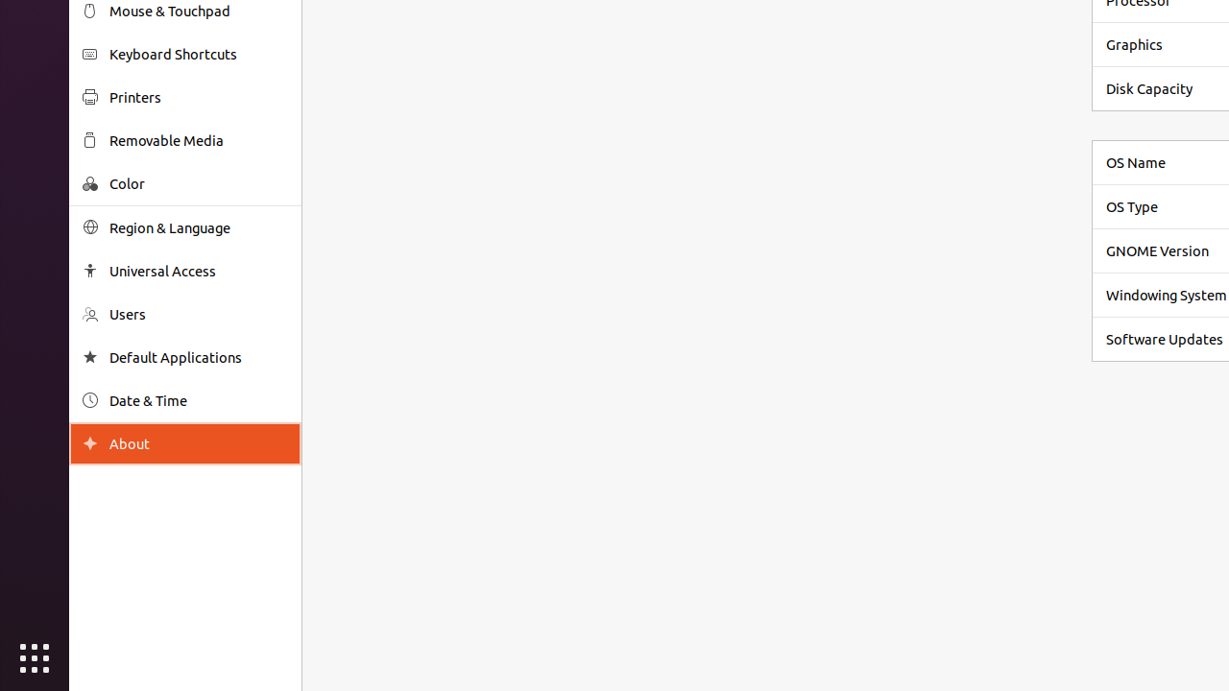 Image resolution: width=1229 pixels, height=691 pixels. Describe the element at coordinates (199, 54) in the screenshot. I see `Keyboard Shortcuts` at that location.